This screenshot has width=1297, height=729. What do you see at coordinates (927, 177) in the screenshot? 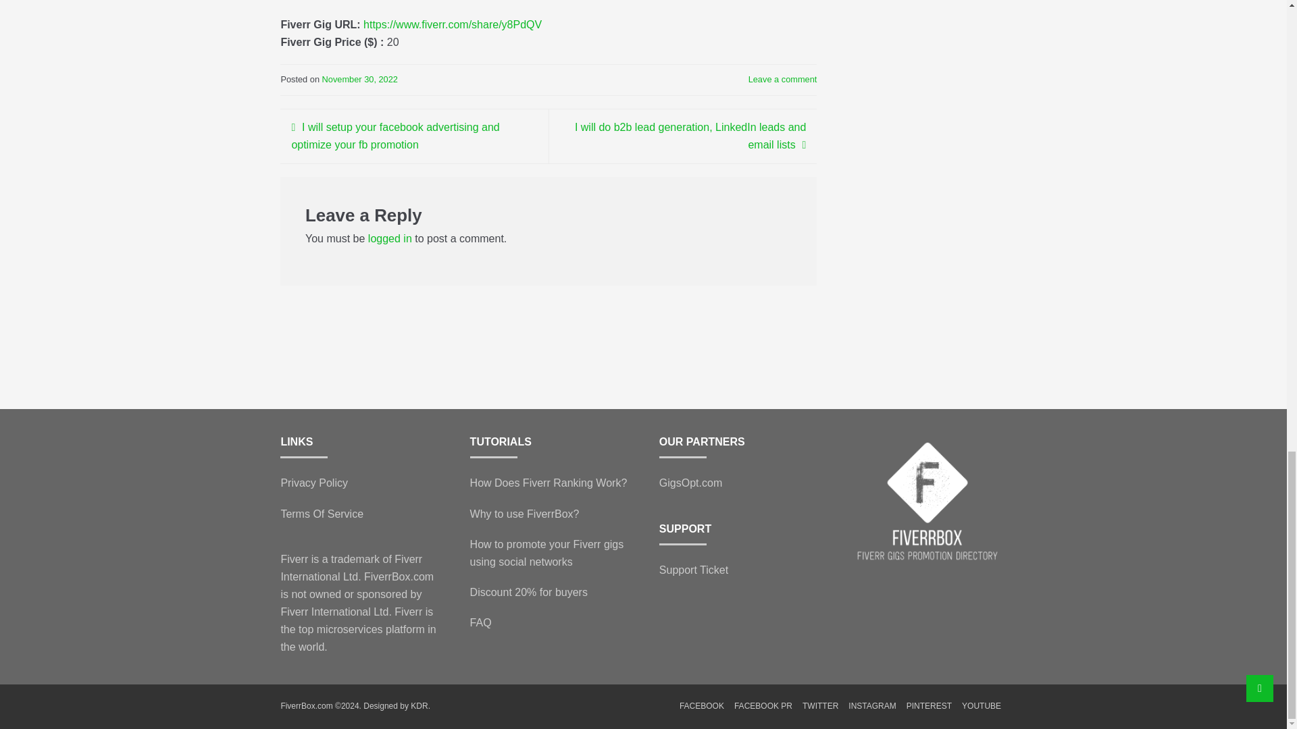
I see `Advertisement` at bounding box center [927, 177].